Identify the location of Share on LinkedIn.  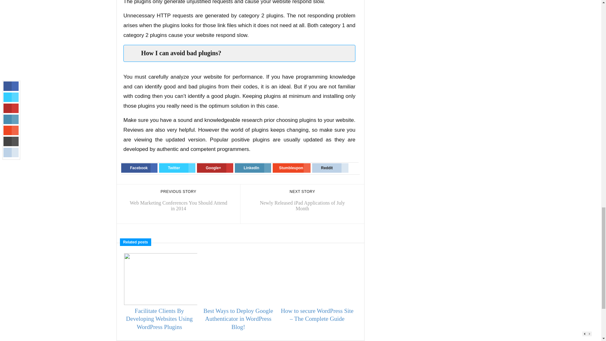
(238, 319).